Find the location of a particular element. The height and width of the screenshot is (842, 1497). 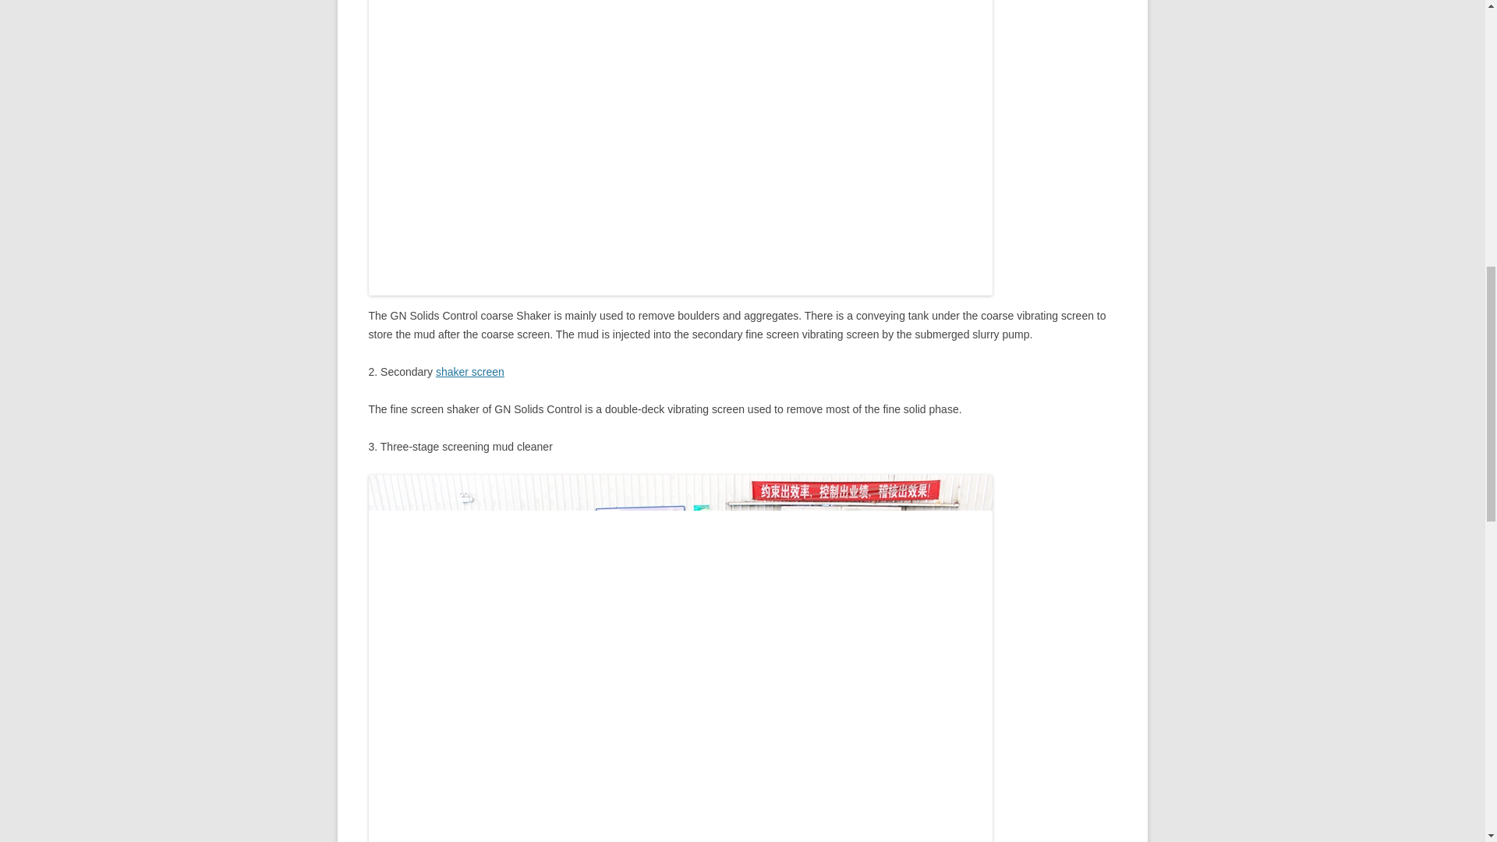

shaker screen is located at coordinates (469, 371).